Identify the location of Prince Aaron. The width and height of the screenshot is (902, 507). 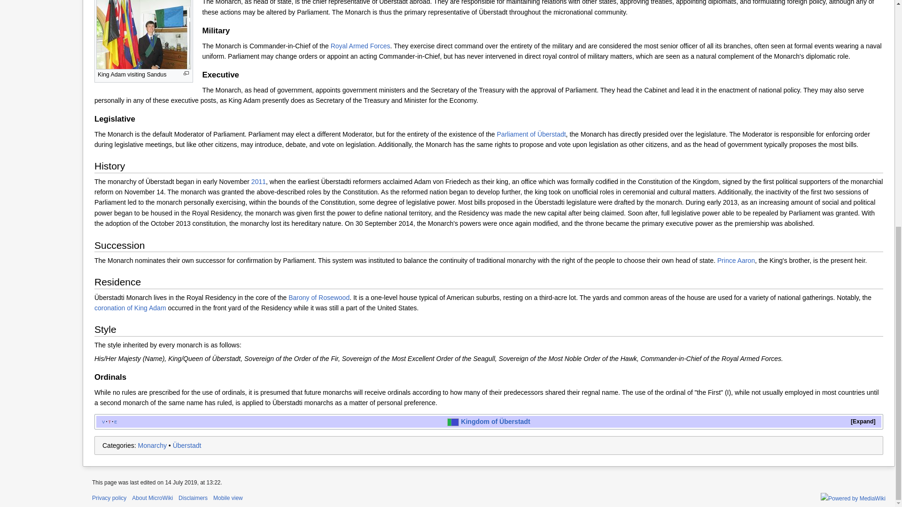
(736, 260).